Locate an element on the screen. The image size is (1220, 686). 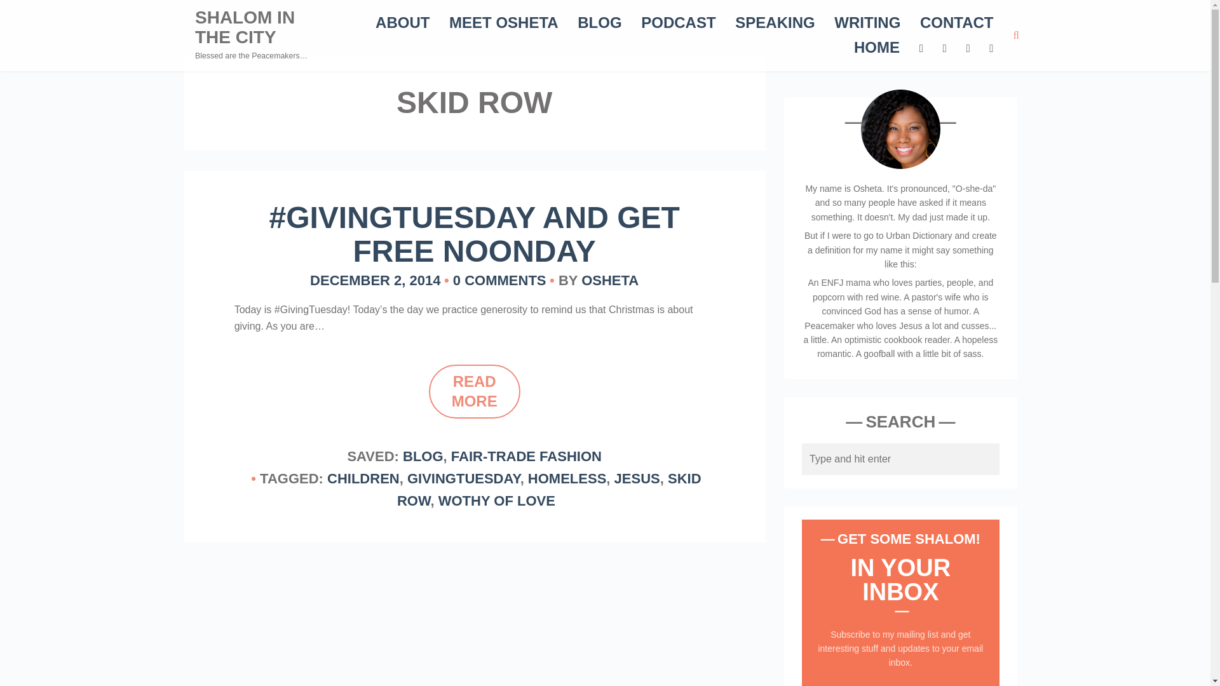
FAIR-TRADE FASHION is located at coordinates (526, 456).